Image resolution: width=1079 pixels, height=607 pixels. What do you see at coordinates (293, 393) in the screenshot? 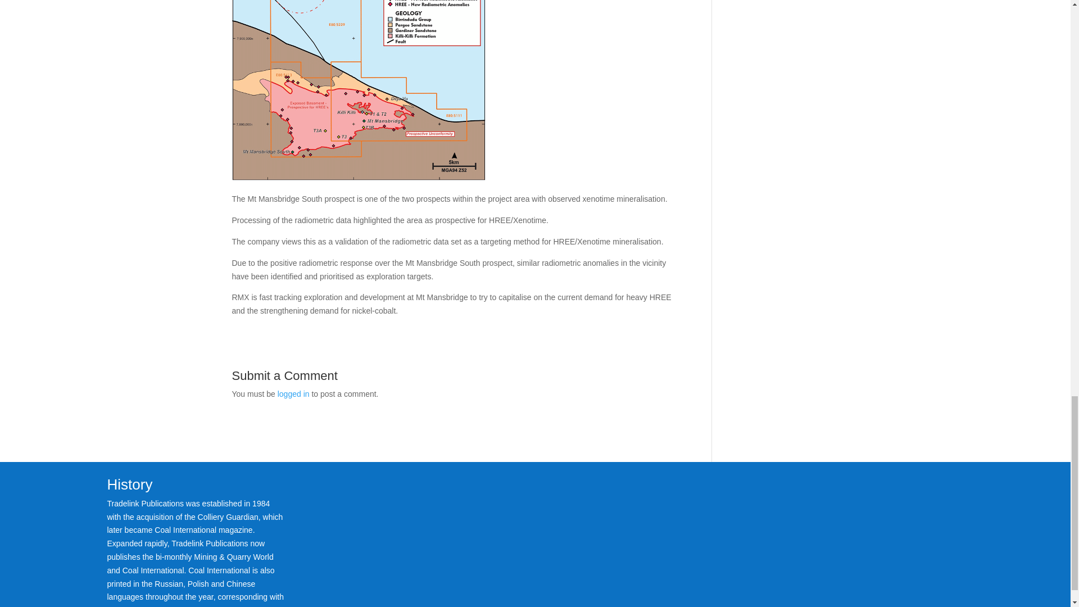
I see `logged in` at bounding box center [293, 393].